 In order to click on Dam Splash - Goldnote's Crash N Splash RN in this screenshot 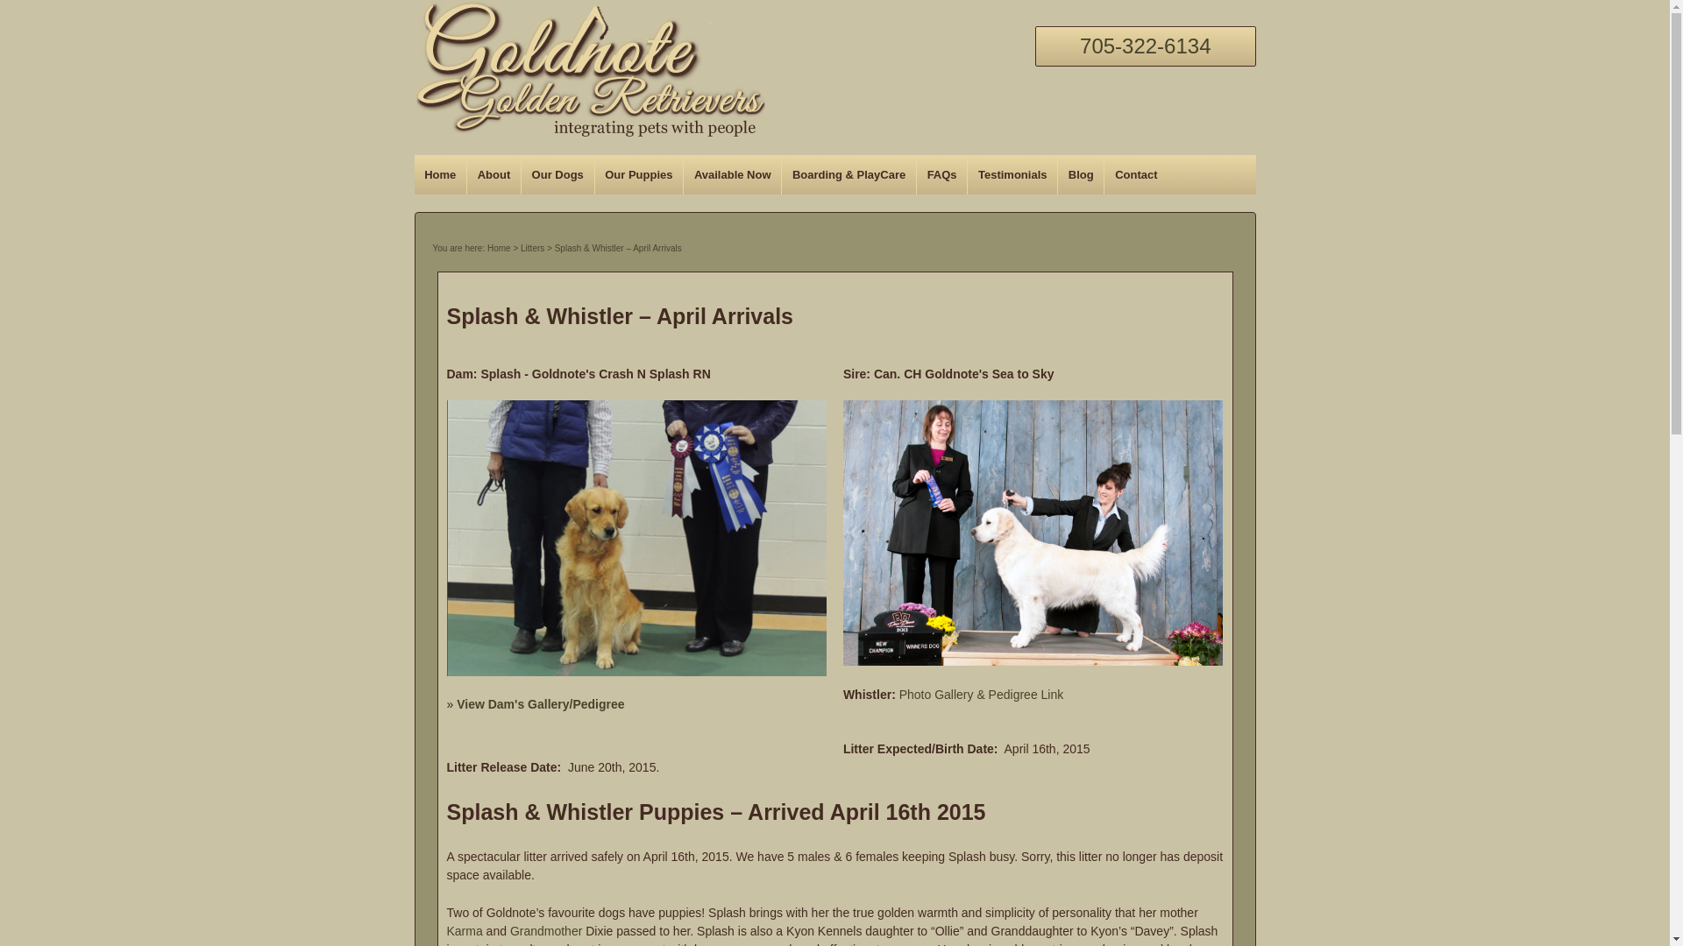, I will do `click(637, 538)`.